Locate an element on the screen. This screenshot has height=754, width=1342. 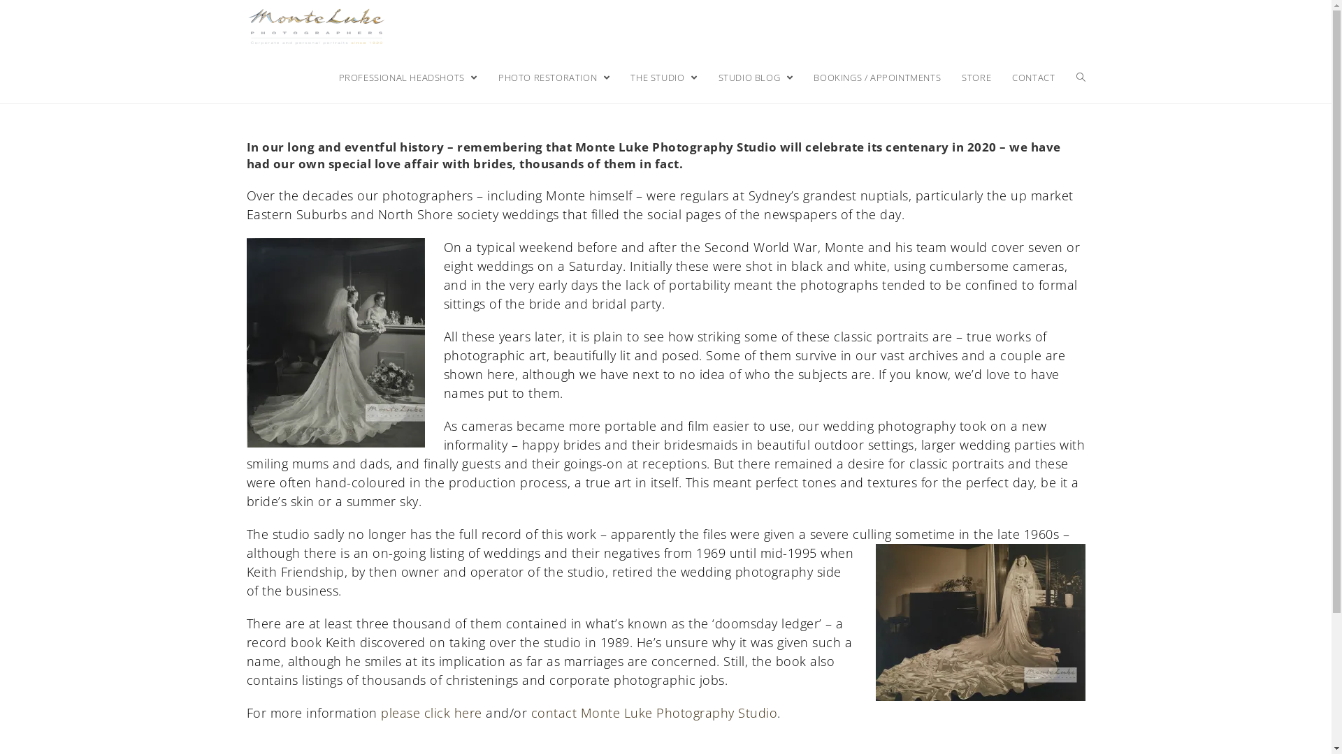
THE STUDIO is located at coordinates (664, 77).